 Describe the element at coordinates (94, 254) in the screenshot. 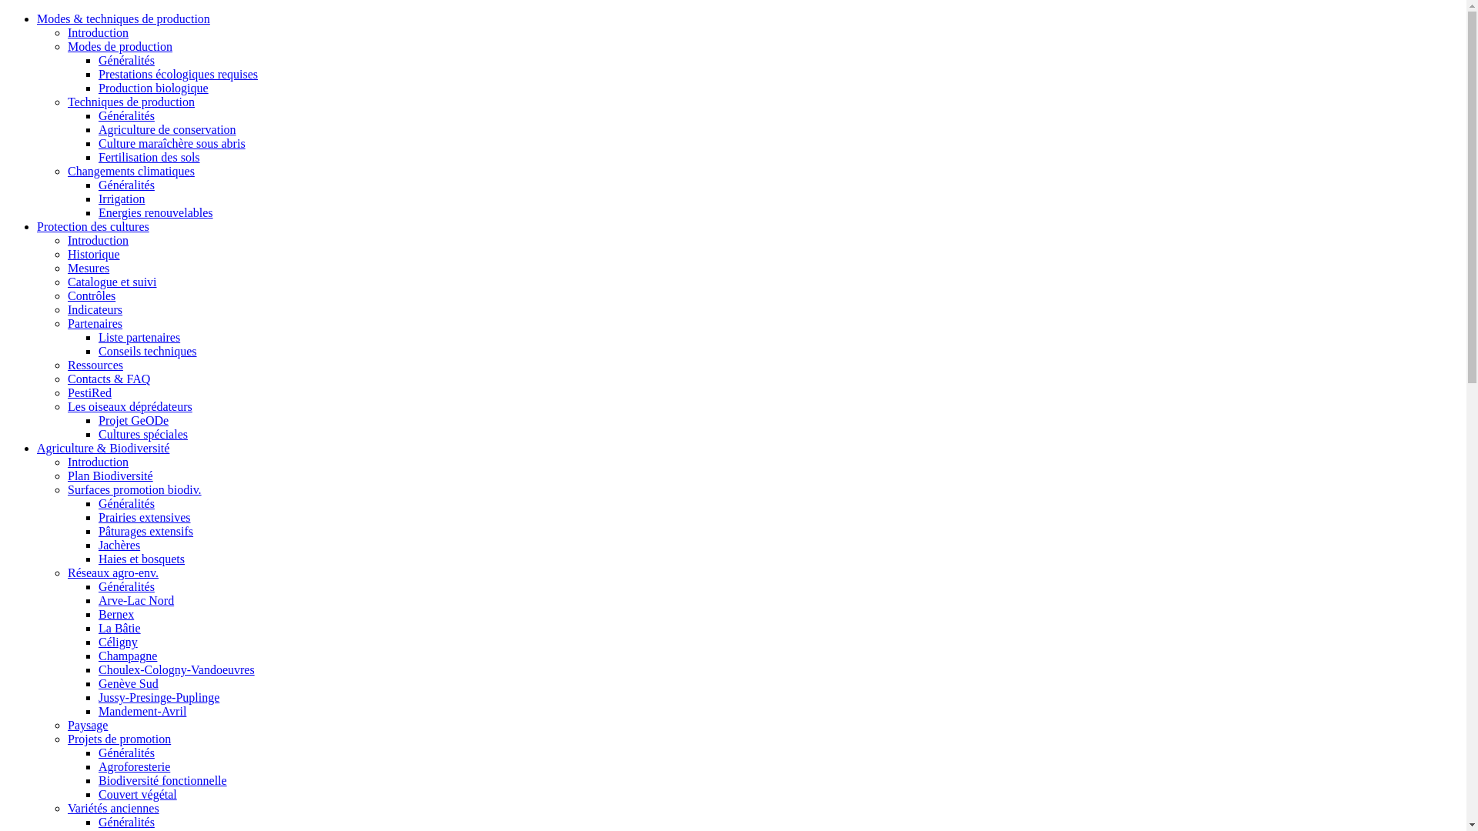

I see `Historique` at that location.